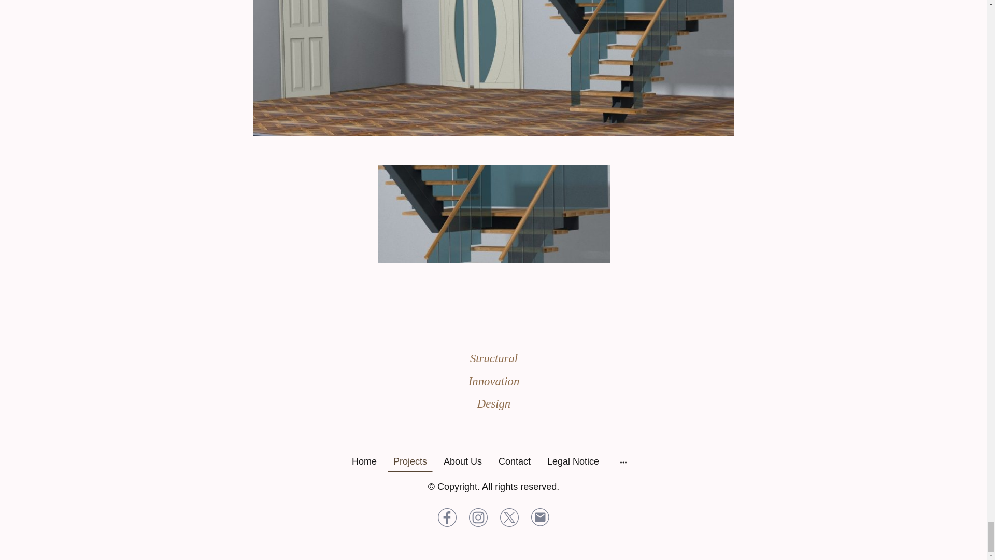 The height and width of the screenshot is (560, 995). I want to click on Home, so click(364, 461).